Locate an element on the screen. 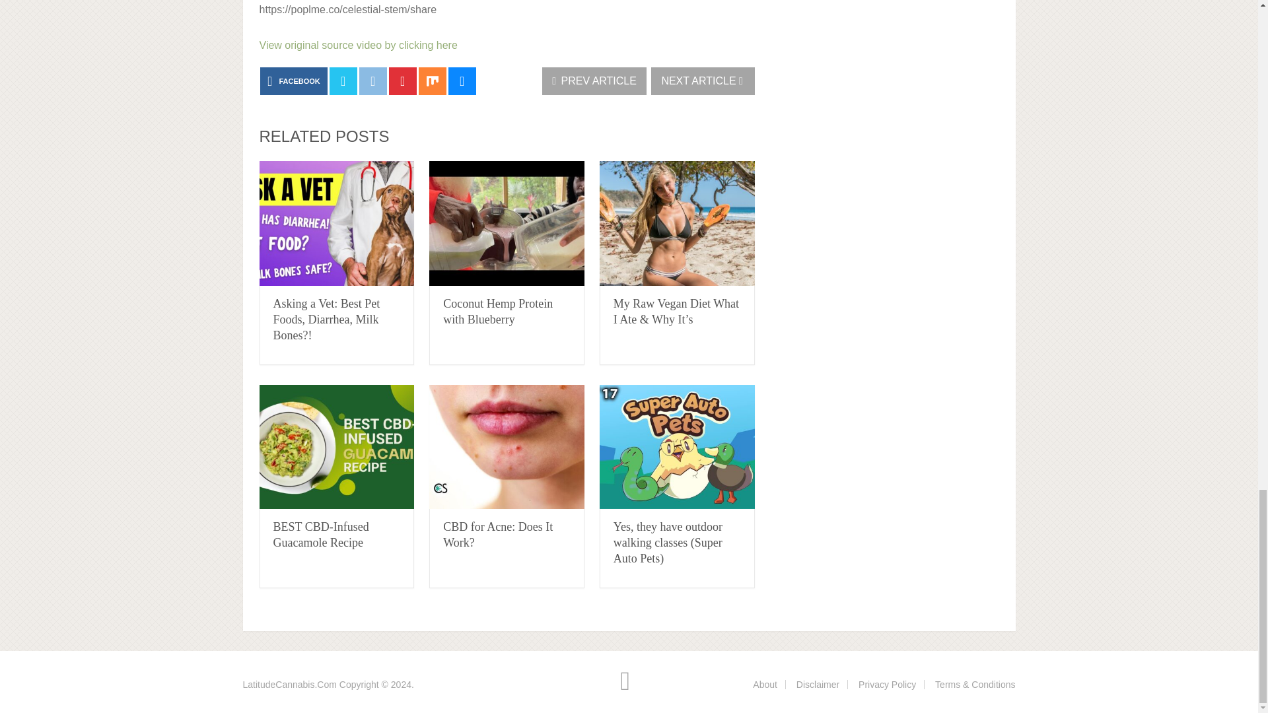 The width and height of the screenshot is (1268, 713). BEST CBD-Infused Guacamole Recipe is located at coordinates (321, 535).